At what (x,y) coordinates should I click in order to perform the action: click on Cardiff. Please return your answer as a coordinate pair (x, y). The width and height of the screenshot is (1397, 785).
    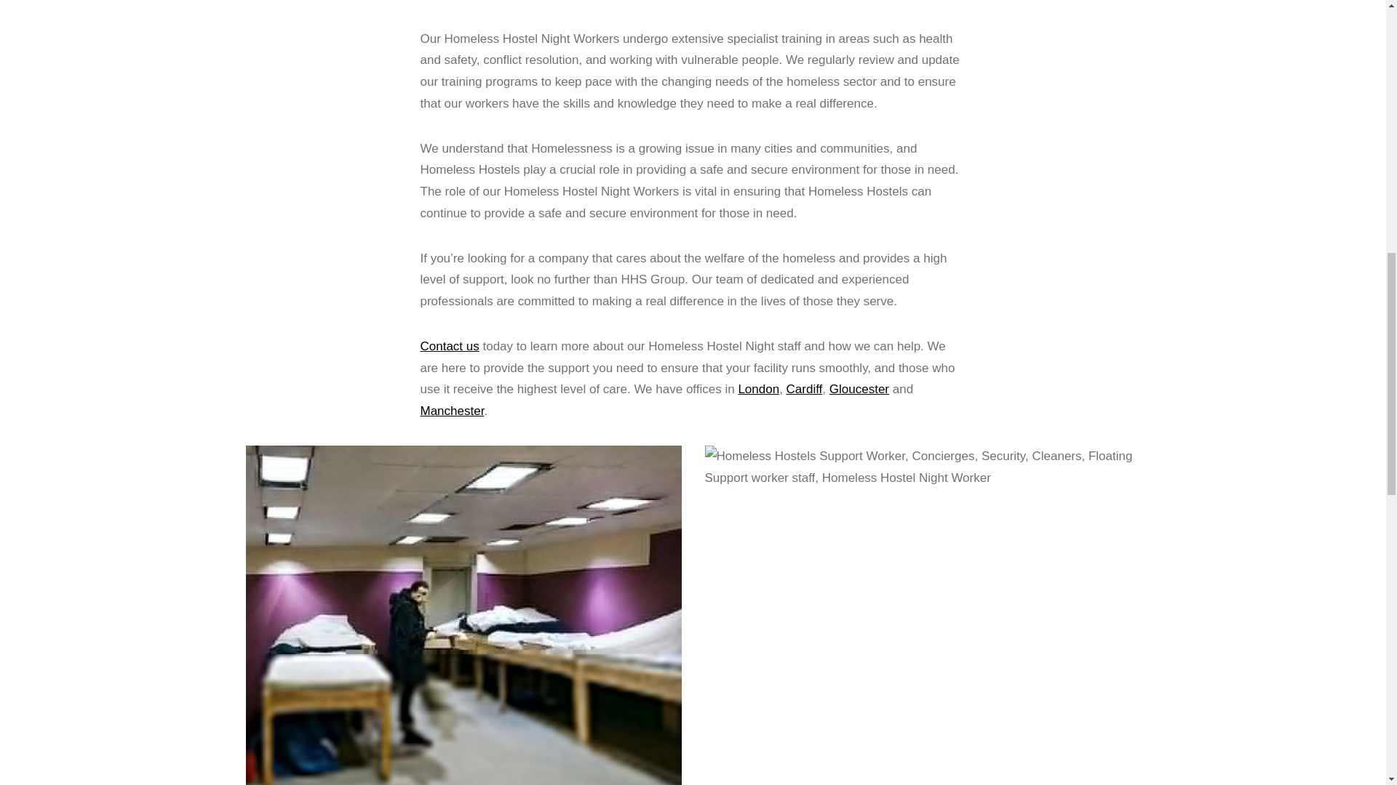
    Looking at the image, I should click on (804, 389).